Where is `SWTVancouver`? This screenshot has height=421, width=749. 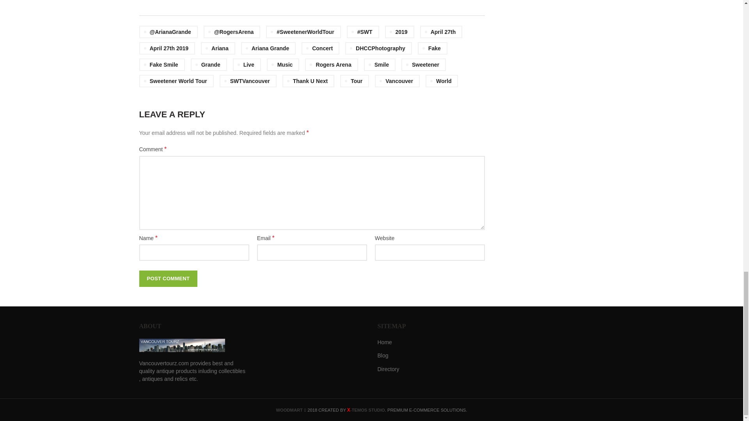 SWTVancouver is located at coordinates (248, 81).